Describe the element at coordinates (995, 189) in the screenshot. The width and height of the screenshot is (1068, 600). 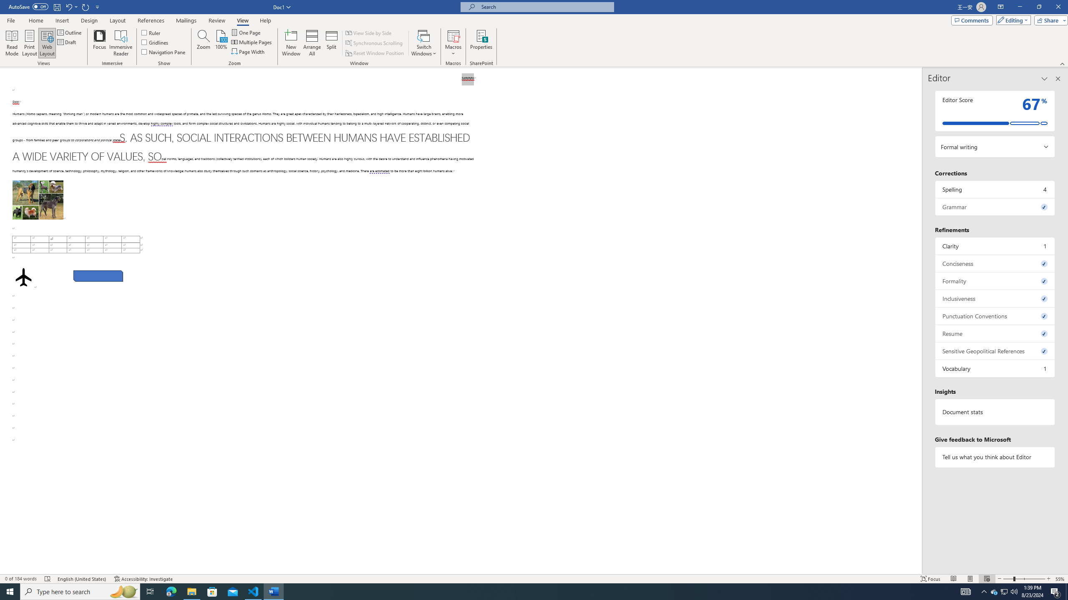
I see `Spelling, 4 issues. Press space or enter to review items.` at that location.